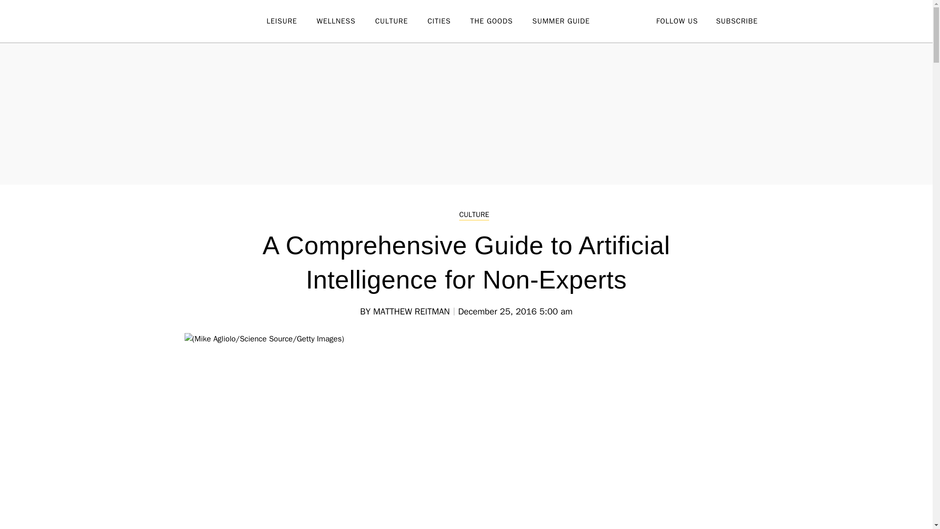 Image resolution: width=940 pixels, height=529 pixels. Describe the element at coordinates (291, 22) in the screenshot. I see `LEISURE` at that location.